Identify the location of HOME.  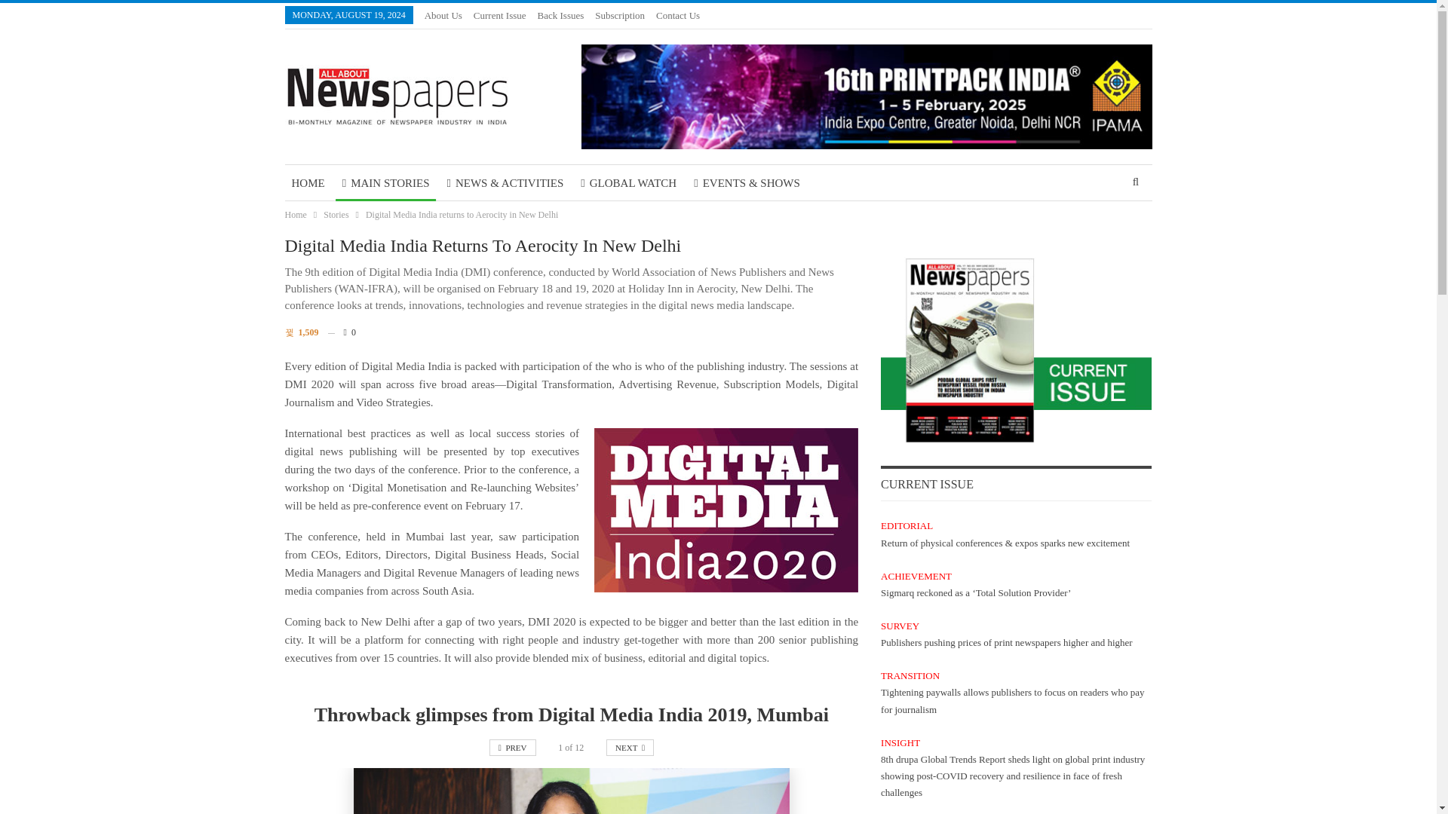
(308, 182).